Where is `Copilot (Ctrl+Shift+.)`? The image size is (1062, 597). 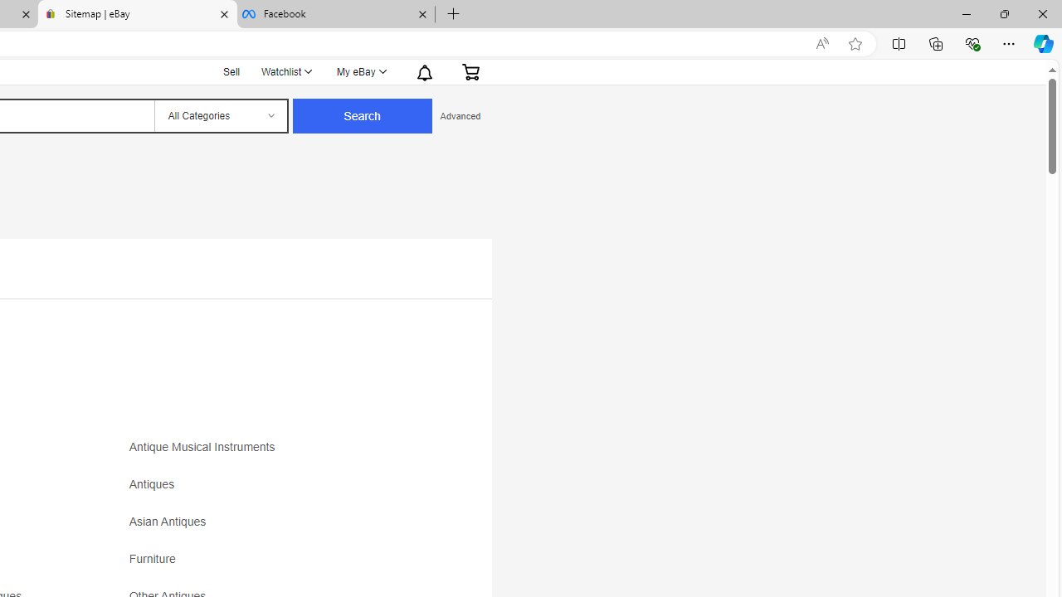 Copilot (Ctrl+Shift+.) is located at coordinates (1044, 43).